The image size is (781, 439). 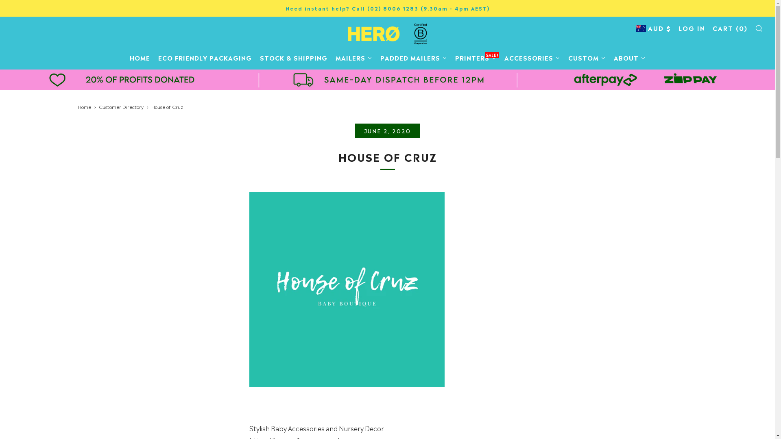 What do you see at coordinates (532, 58) in the screenshot?
I see `ACCESSORIES` at bounding box center [532, 58].